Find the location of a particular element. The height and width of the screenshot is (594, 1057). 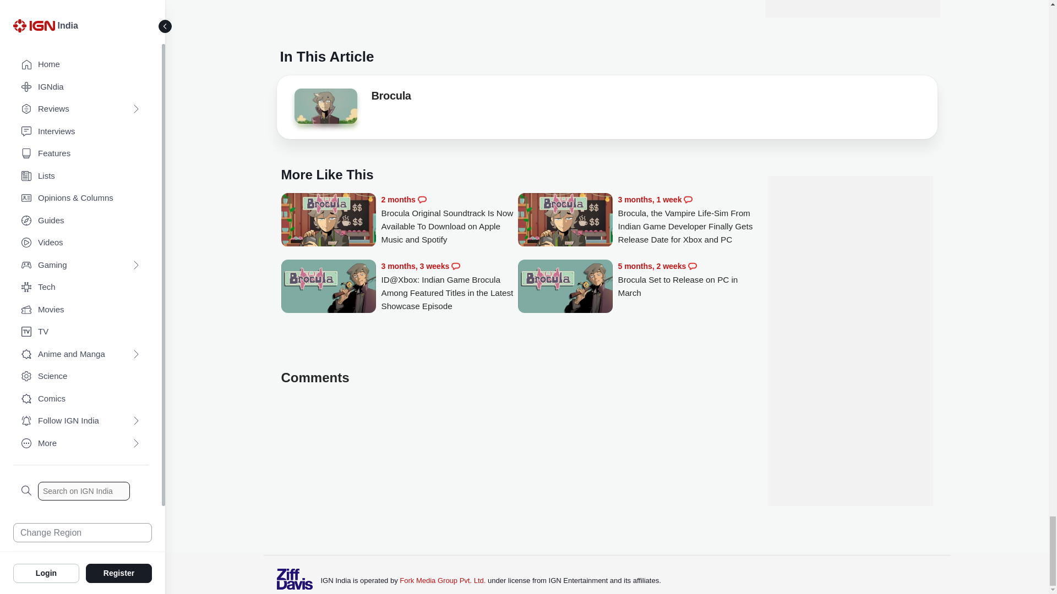

Brocula is located at coordinates (325, 109).